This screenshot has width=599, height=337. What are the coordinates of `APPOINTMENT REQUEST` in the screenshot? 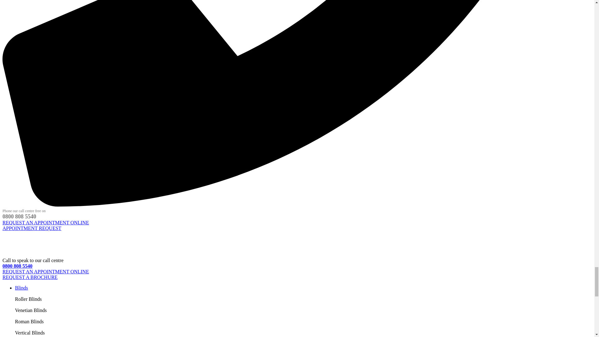 It's located at (32, 228).